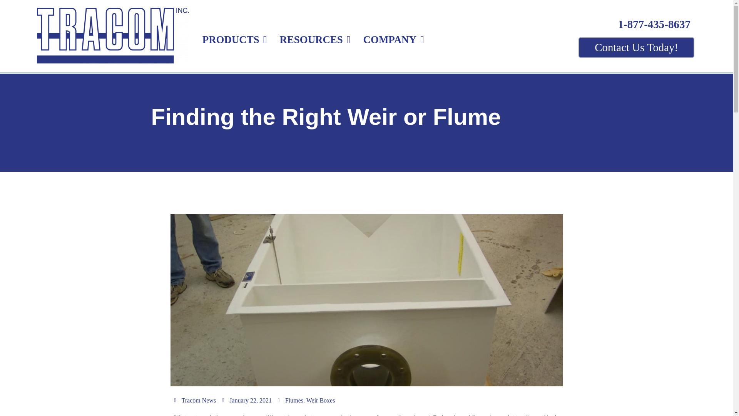 This screenshot has width=739, height=416. I want to click on PRODUCTS, so click(231, 39).